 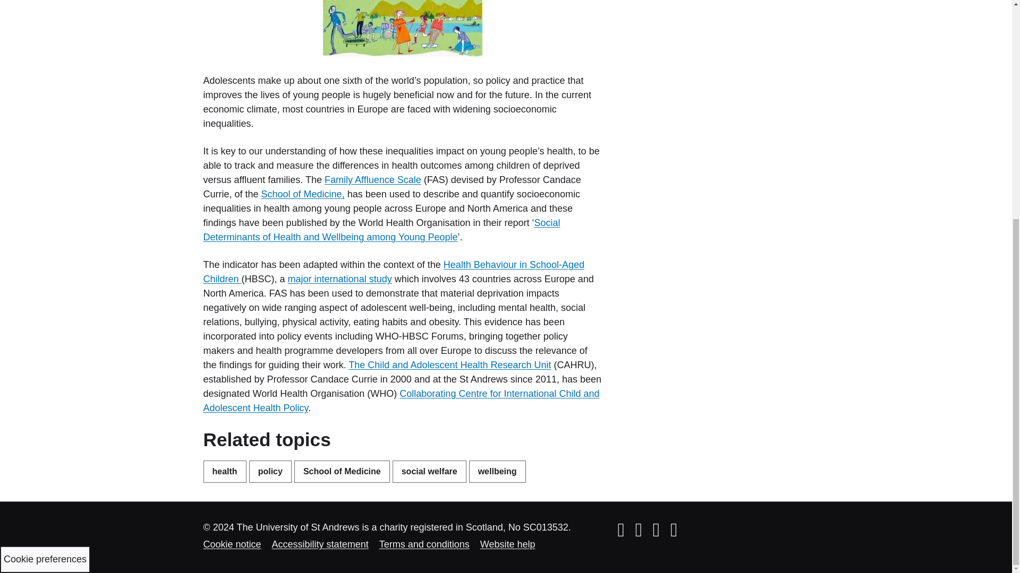 I want to click on The Child and Adolescent Health Research Unit, so click(x=449, y=365).